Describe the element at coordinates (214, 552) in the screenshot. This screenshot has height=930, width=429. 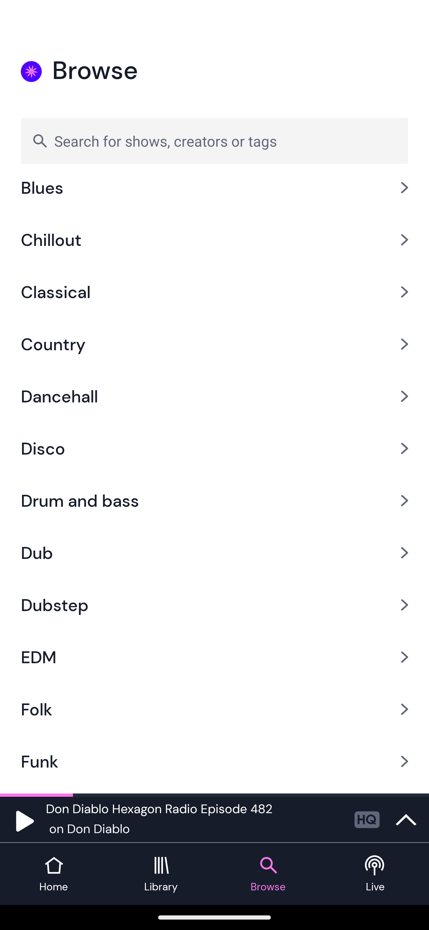
I see `Dub` at that location.